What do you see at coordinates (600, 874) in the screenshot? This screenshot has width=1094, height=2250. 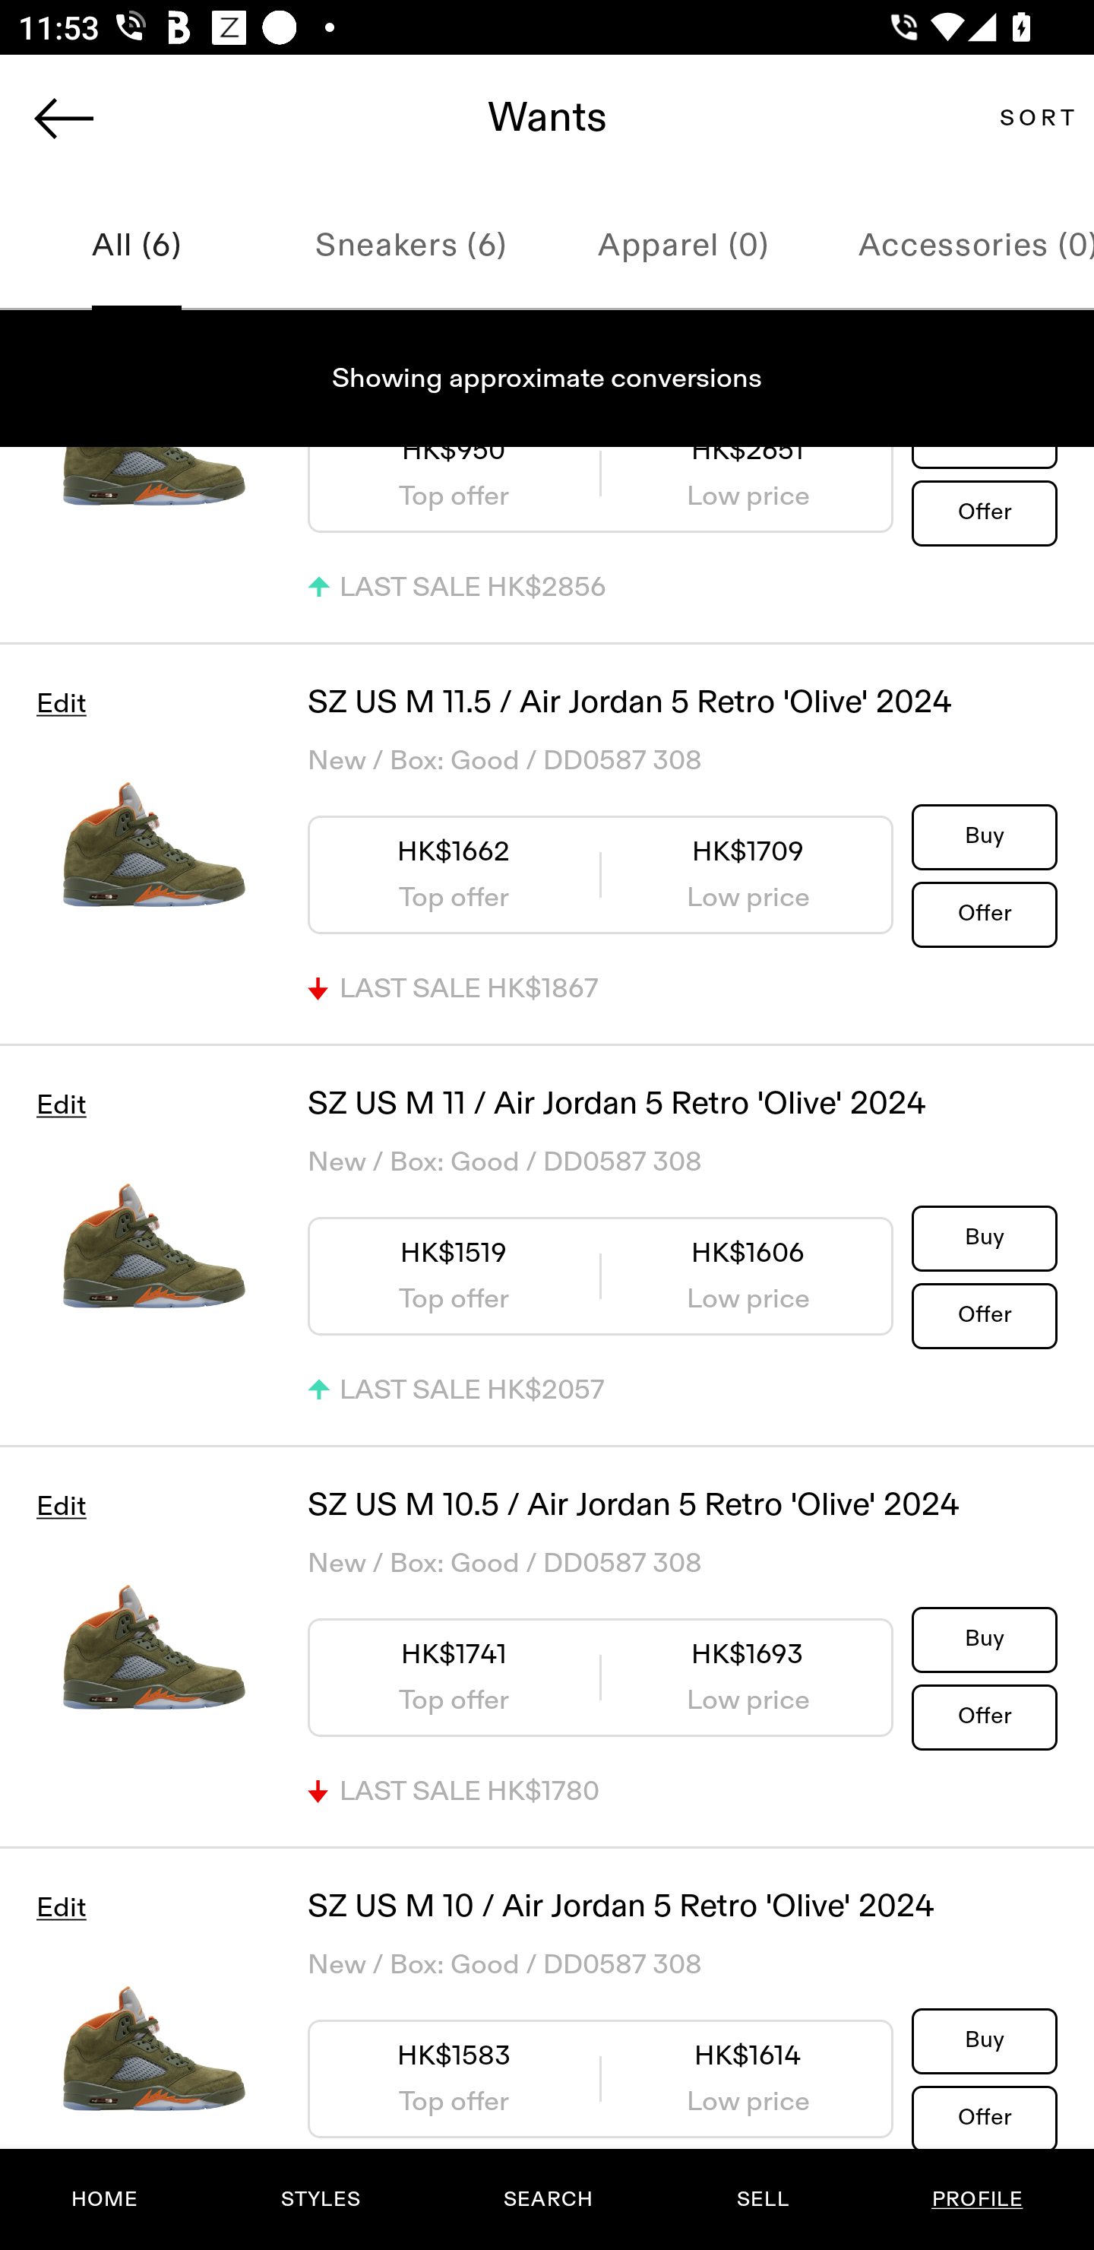 I see `HK$1662 HK$1709 Top offer Low price` at bounding box center [600, 874].